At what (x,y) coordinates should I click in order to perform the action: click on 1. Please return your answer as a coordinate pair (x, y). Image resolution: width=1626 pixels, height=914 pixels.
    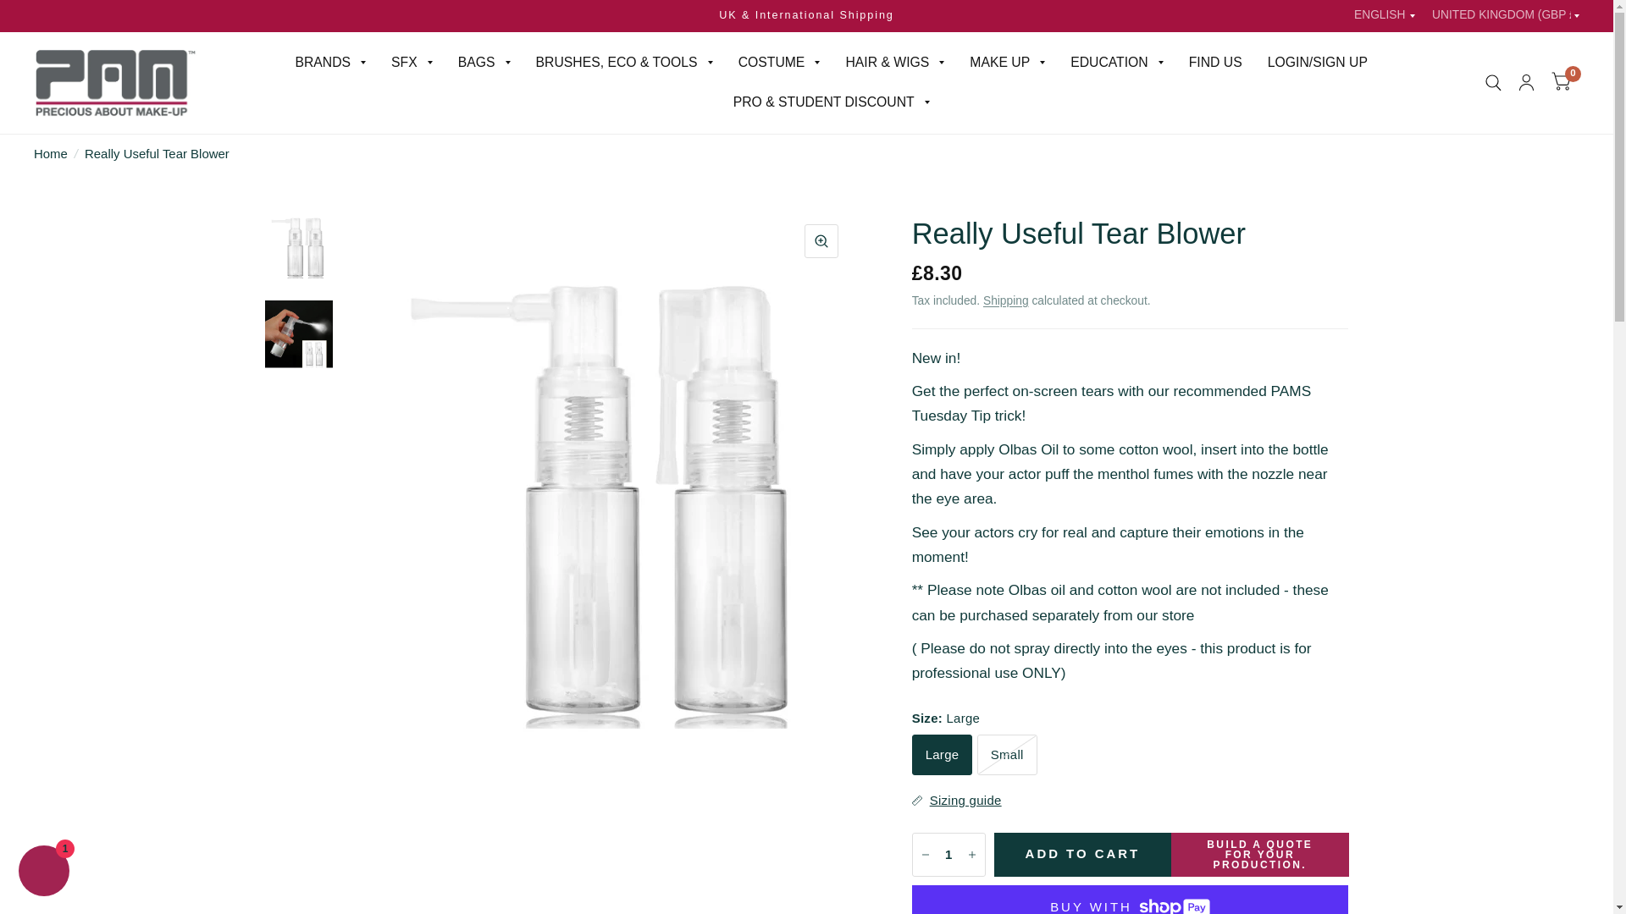
    Looking at the image, I should click on (948, 854).